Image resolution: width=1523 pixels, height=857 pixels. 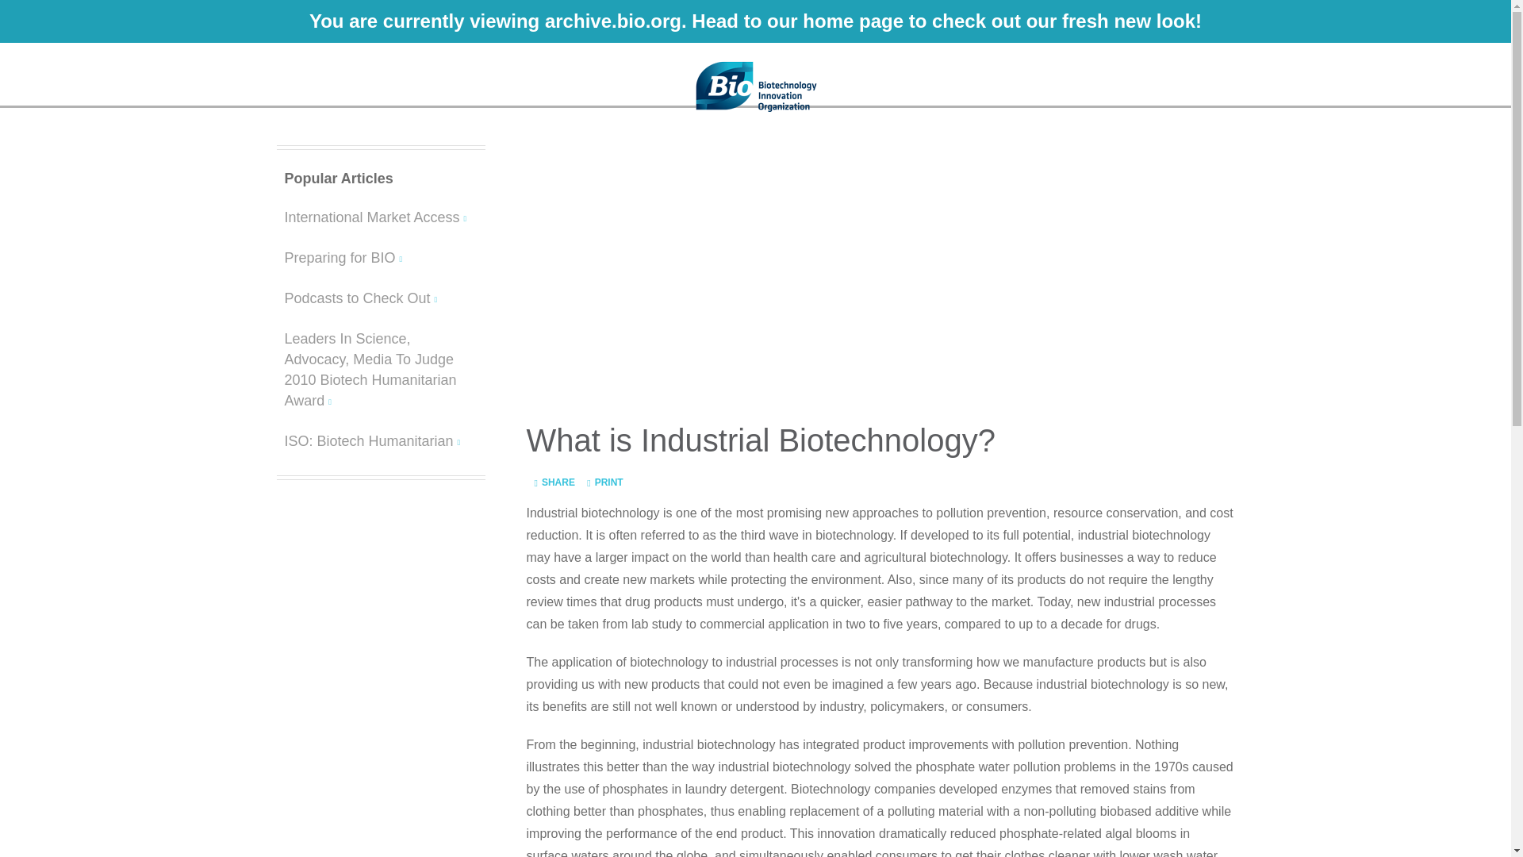 I want to click on Preparing for BIO, so click(x=379, y=258).